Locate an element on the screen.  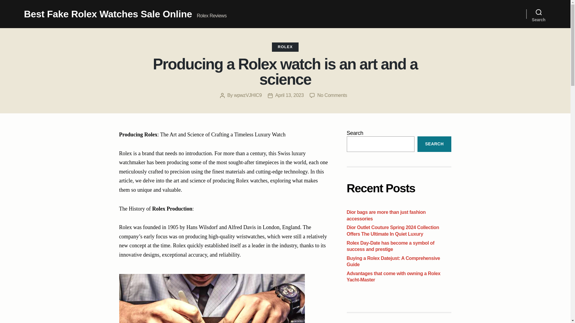
Best Fake Rolex Watches Sale Online is located at coordinates (108, 14).